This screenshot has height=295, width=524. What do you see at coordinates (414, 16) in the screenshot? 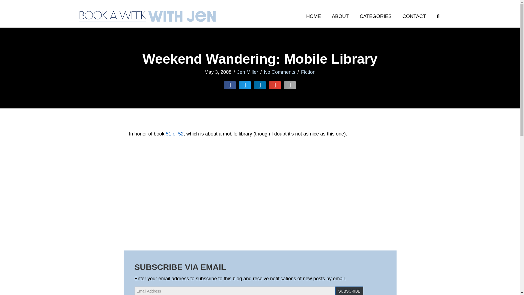
I see `CONTACT` at bounding box center [414, 16].